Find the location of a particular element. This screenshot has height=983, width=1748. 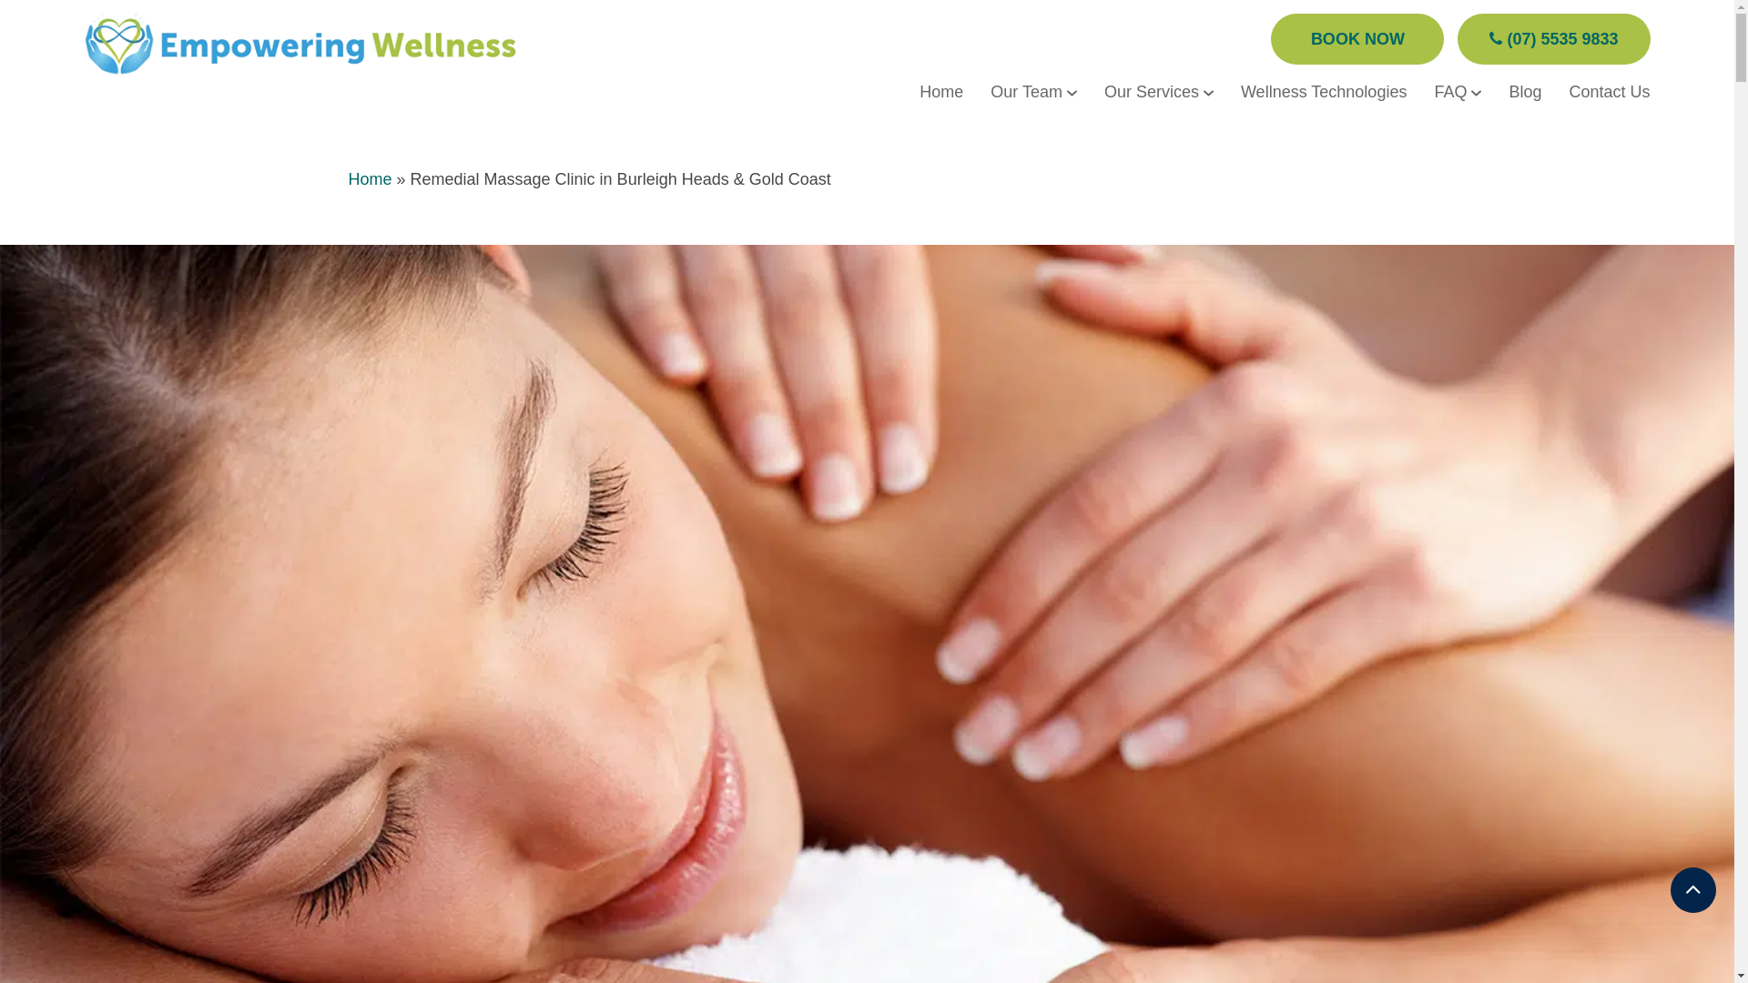

Blog is located at coordinates (1525, 92).